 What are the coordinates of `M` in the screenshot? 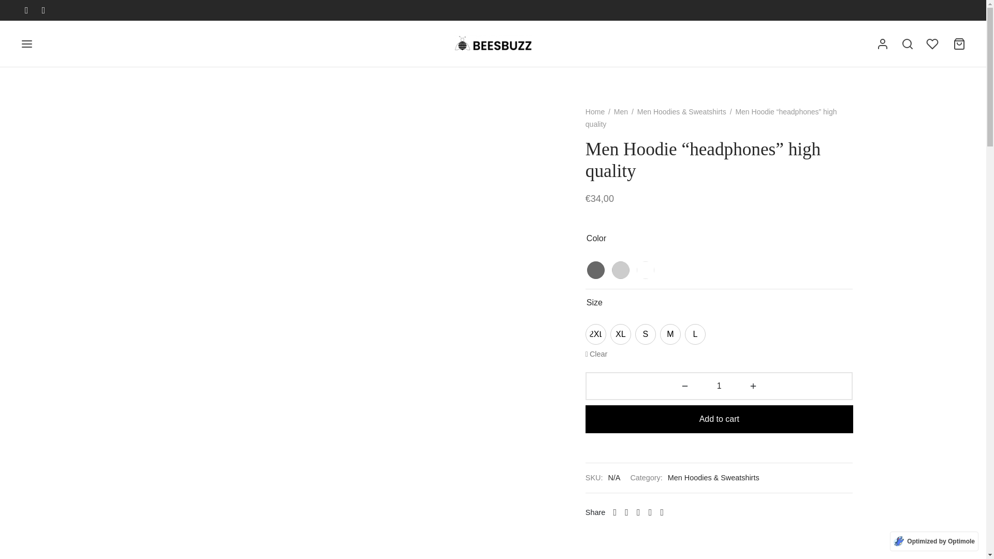 It's located at (670, 334).